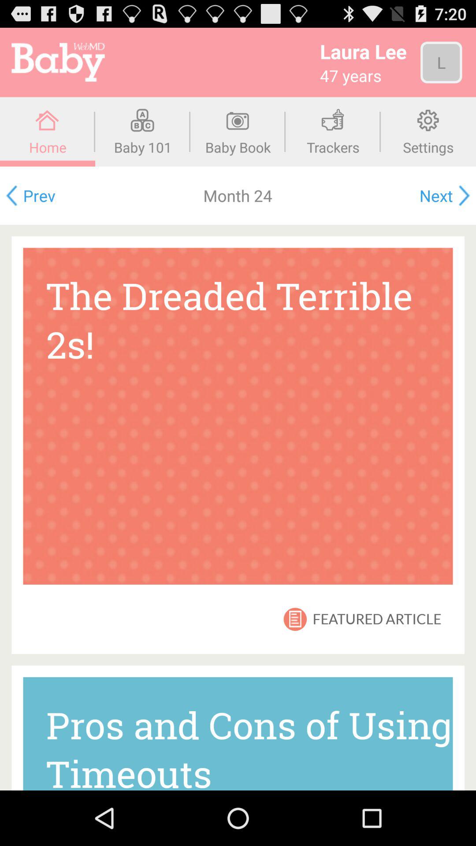 The height and width of the screenshot is (846, 476). What do you see at coordinates (295, 619) in the screenshot?
I see `select item below the the dreaded terrible item` at bounding box center [295, 619].